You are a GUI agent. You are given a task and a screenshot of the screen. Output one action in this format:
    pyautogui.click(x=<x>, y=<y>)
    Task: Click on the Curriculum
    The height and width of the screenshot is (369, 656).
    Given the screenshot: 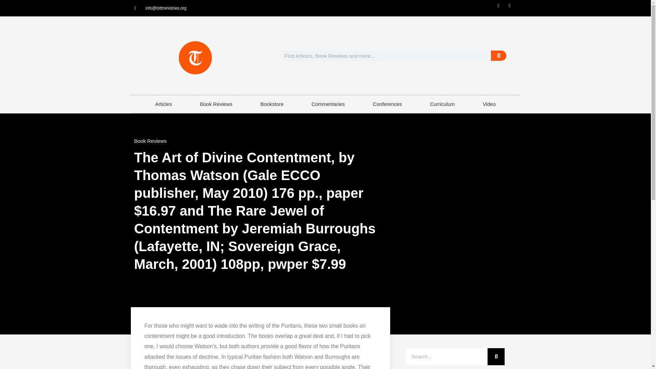 What is the action you would take?
    pyautogui.click(x=442, y=104)
    